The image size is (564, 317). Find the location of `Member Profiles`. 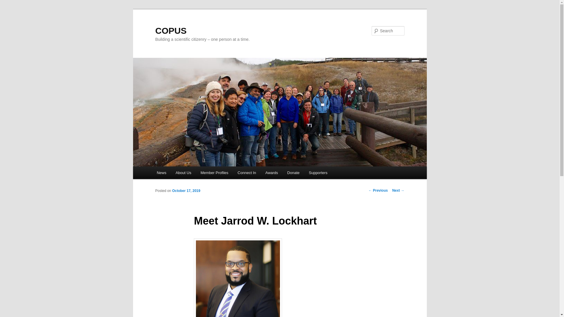

Member Profiles is located at coordinates (214, 173).